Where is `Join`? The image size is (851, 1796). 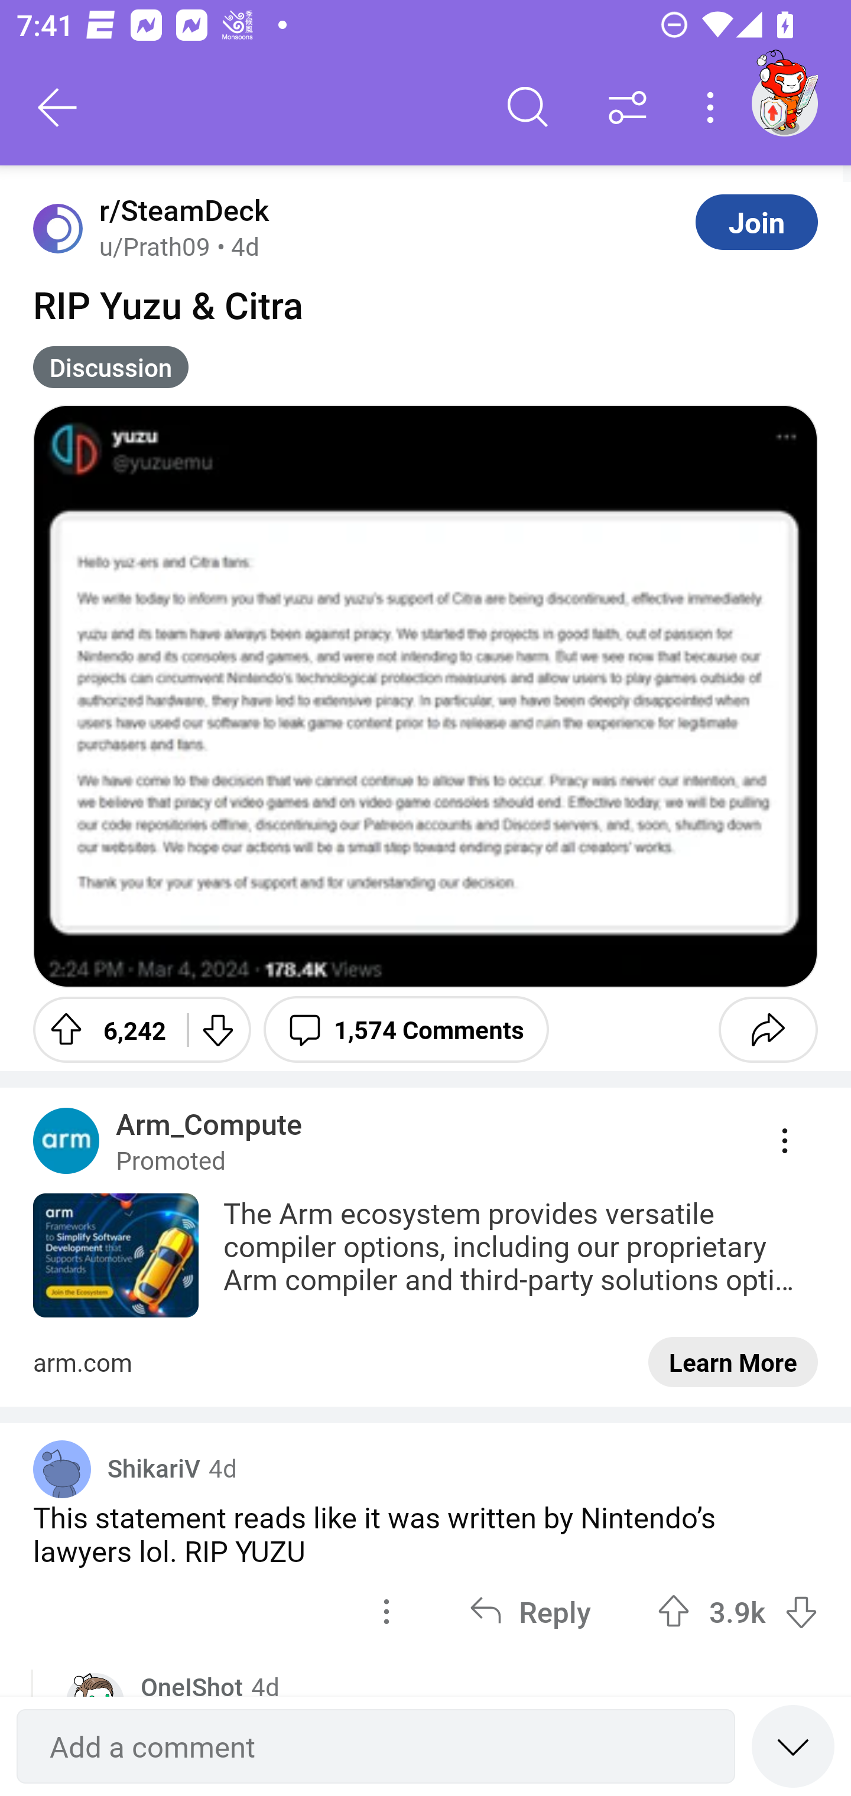
Join is located at coordinates (756, 222).